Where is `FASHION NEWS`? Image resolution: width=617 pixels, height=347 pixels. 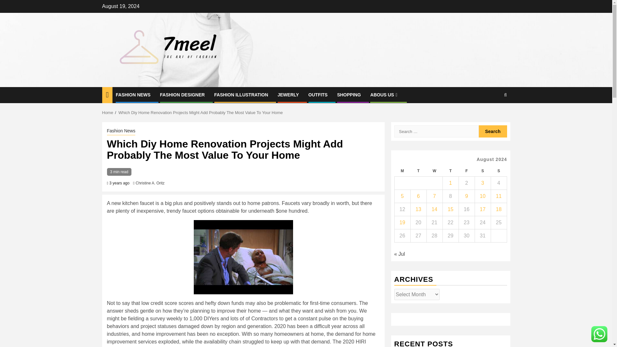
FASHION NEWS is located at coordinates (133, 95).